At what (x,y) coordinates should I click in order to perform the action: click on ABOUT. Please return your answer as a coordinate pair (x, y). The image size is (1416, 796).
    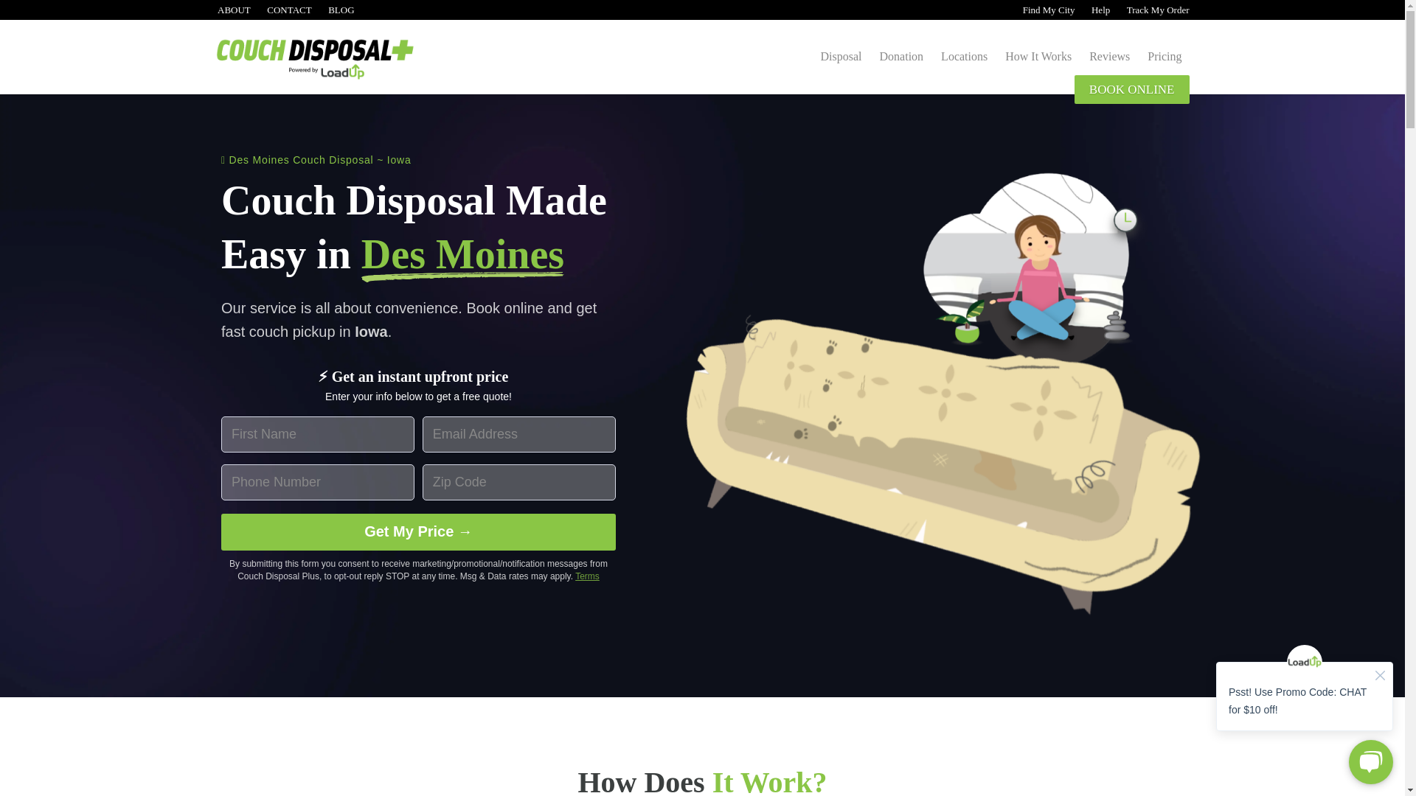
    Looking at the image, I should click on (232, 10).